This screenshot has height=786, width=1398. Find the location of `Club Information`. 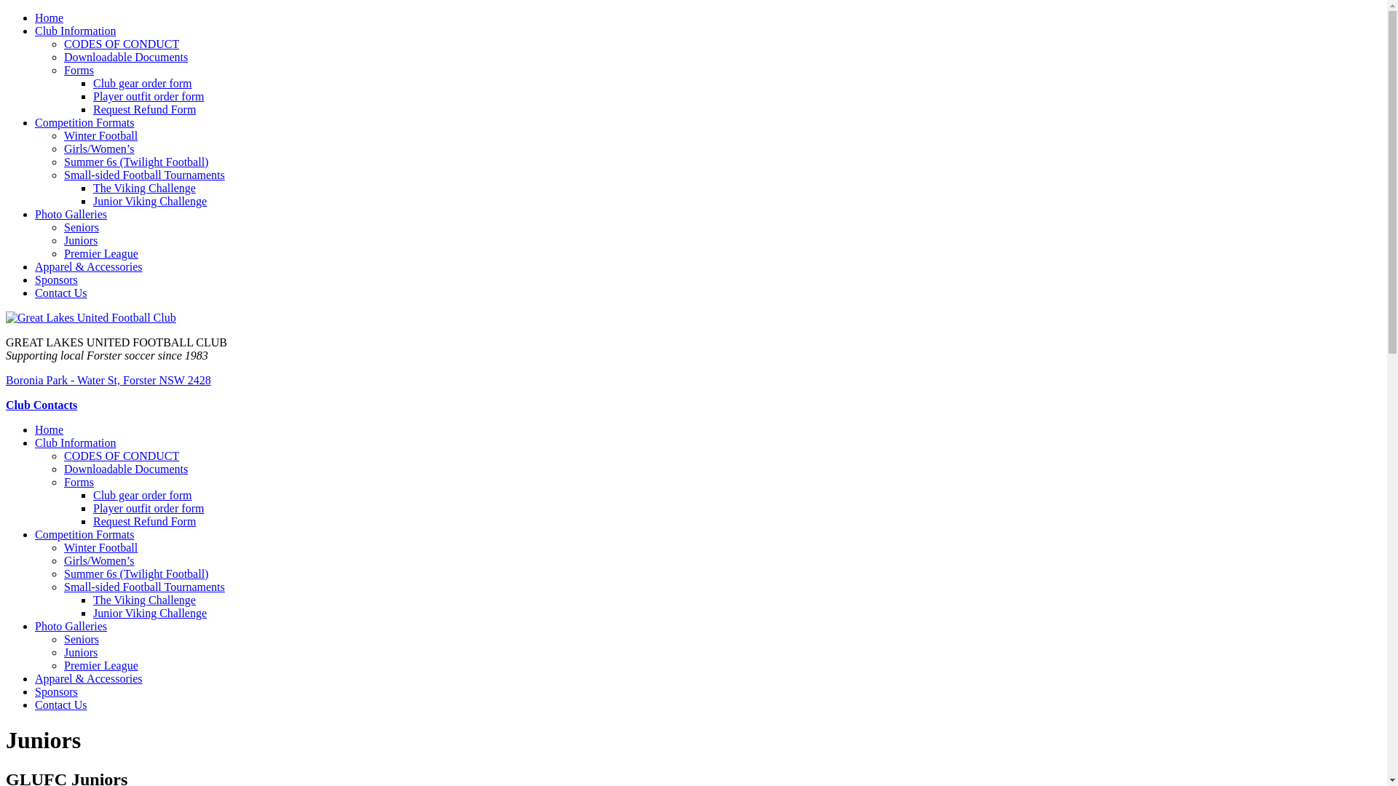

Club Information is located at coordinates (76, 442).